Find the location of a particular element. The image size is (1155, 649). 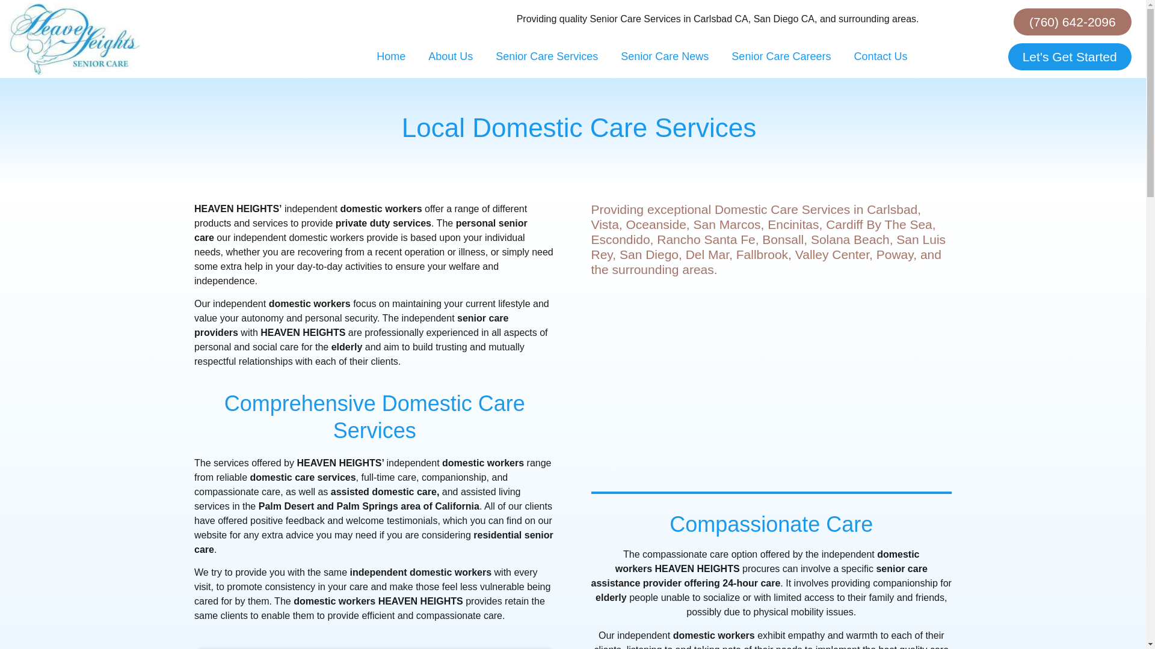

Let's Get Started is located at coordinates (1070, 56).